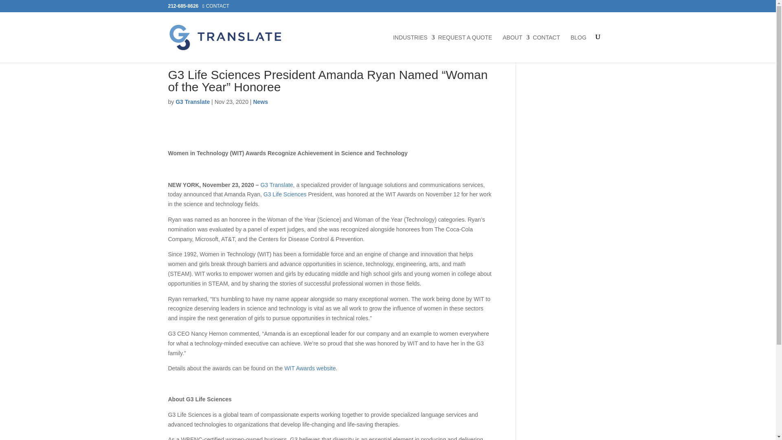  I want to click on INDUSTRIES, so click(411, 49).